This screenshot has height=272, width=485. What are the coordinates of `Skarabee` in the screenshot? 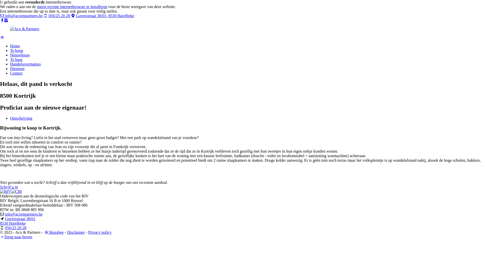 It's located at (46, 232).